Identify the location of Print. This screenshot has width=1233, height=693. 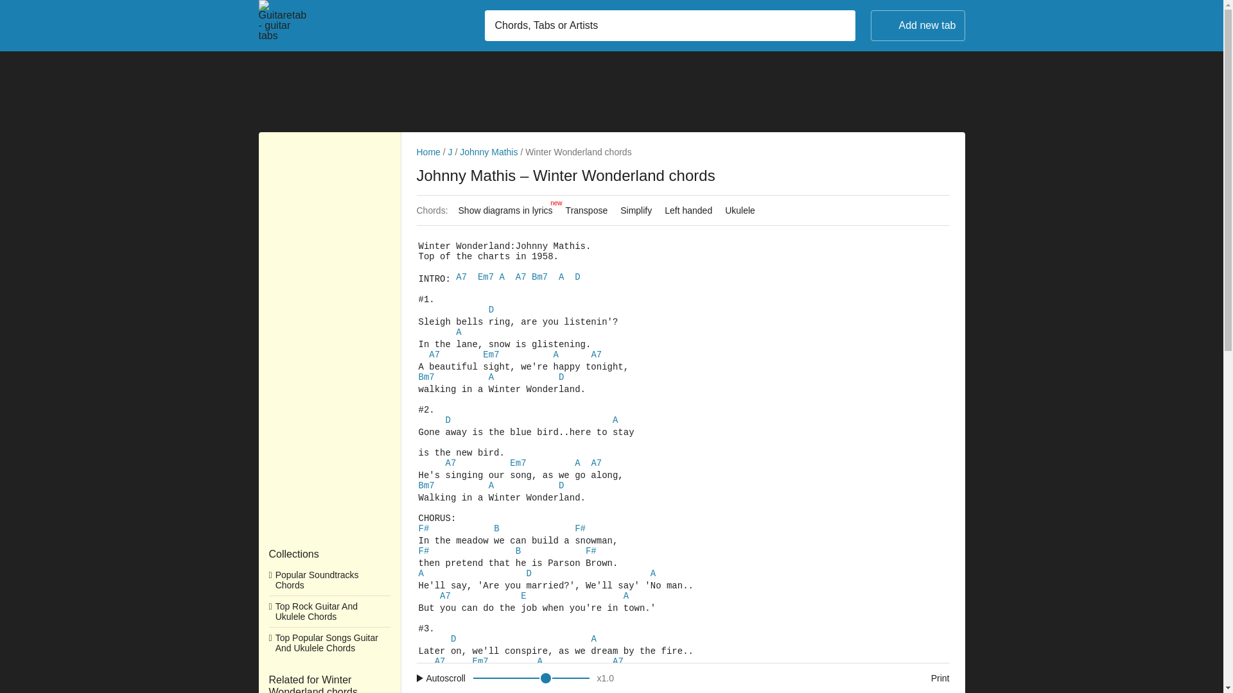
(927, 678).